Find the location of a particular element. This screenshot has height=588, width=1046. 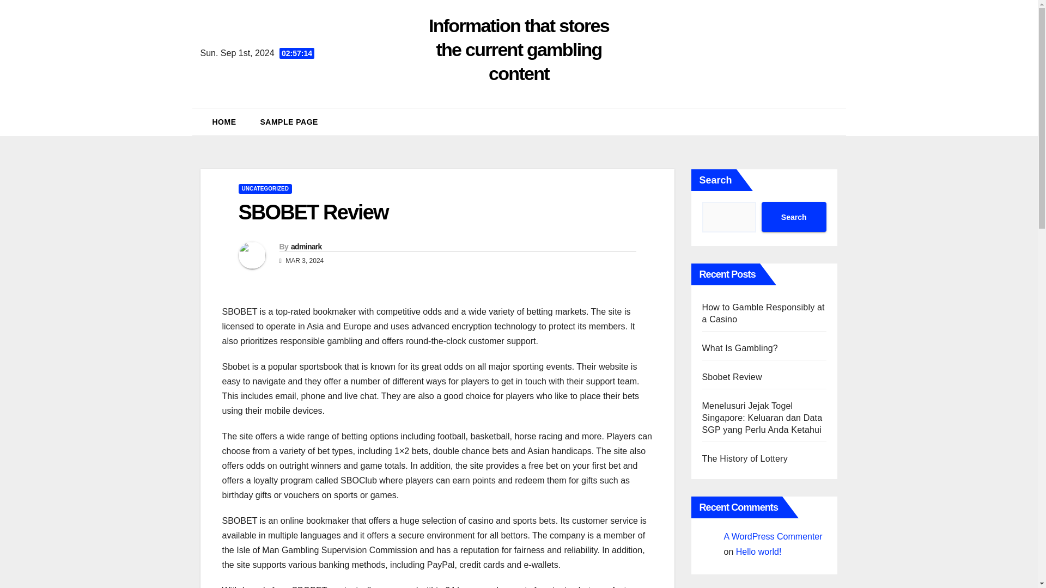

UNCATEGORIZED is located at coordinates (265, 189).